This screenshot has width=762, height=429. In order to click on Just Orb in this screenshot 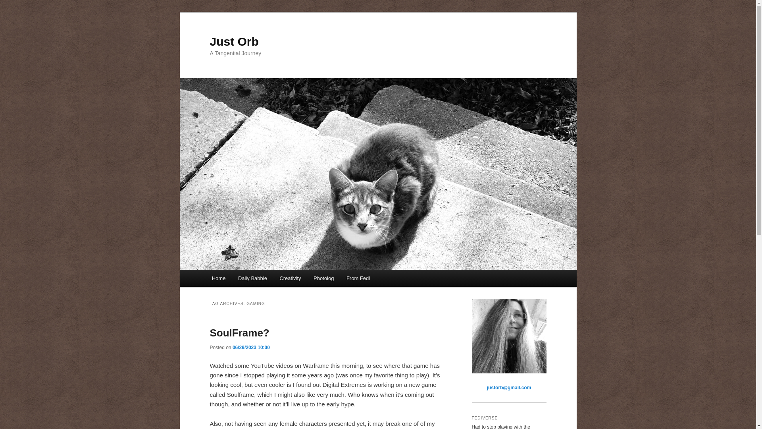, I will do `click(234, 41)`.